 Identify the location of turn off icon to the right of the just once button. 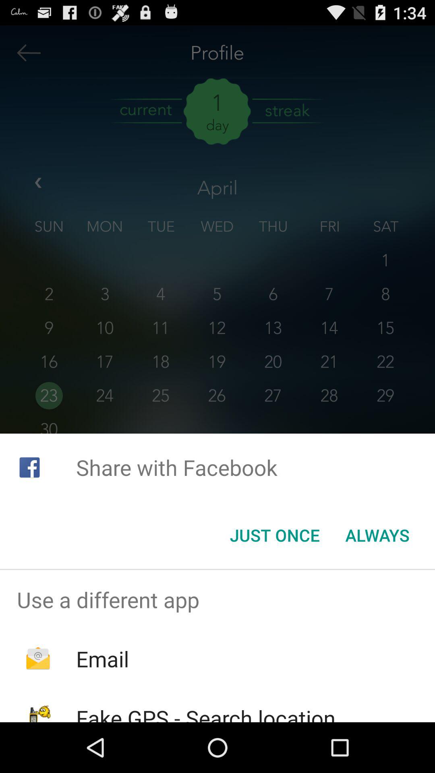
(377, 535).